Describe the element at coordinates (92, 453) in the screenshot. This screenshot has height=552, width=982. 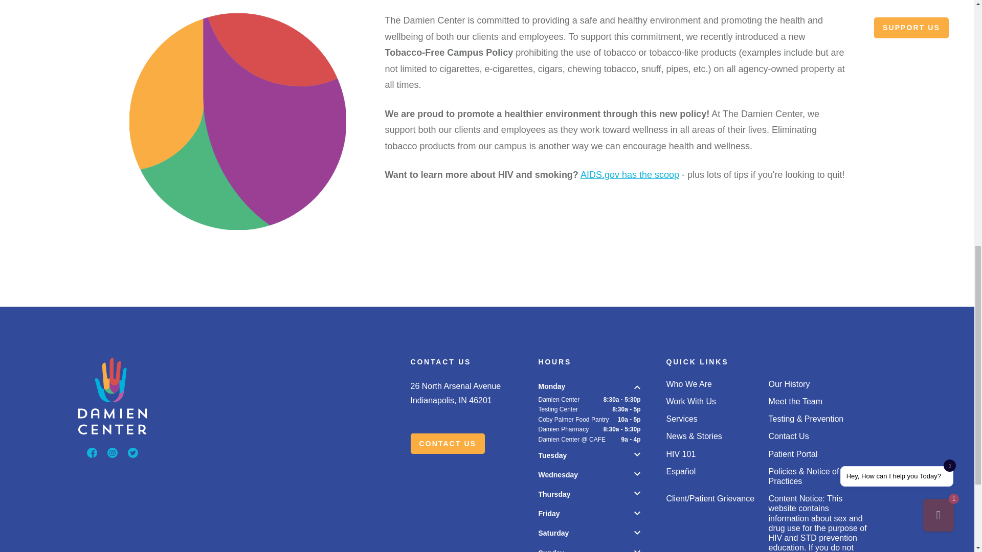
I see `Facebook Logo` at that location.